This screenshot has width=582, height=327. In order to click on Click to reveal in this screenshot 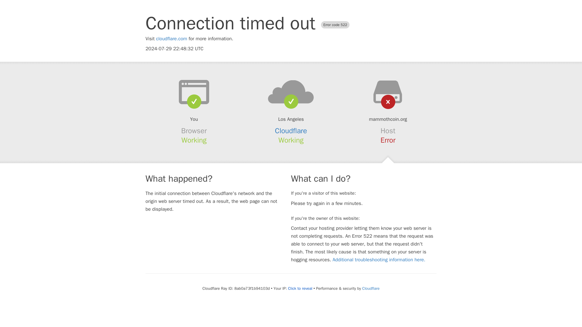, I will do `click(300, 288)`.